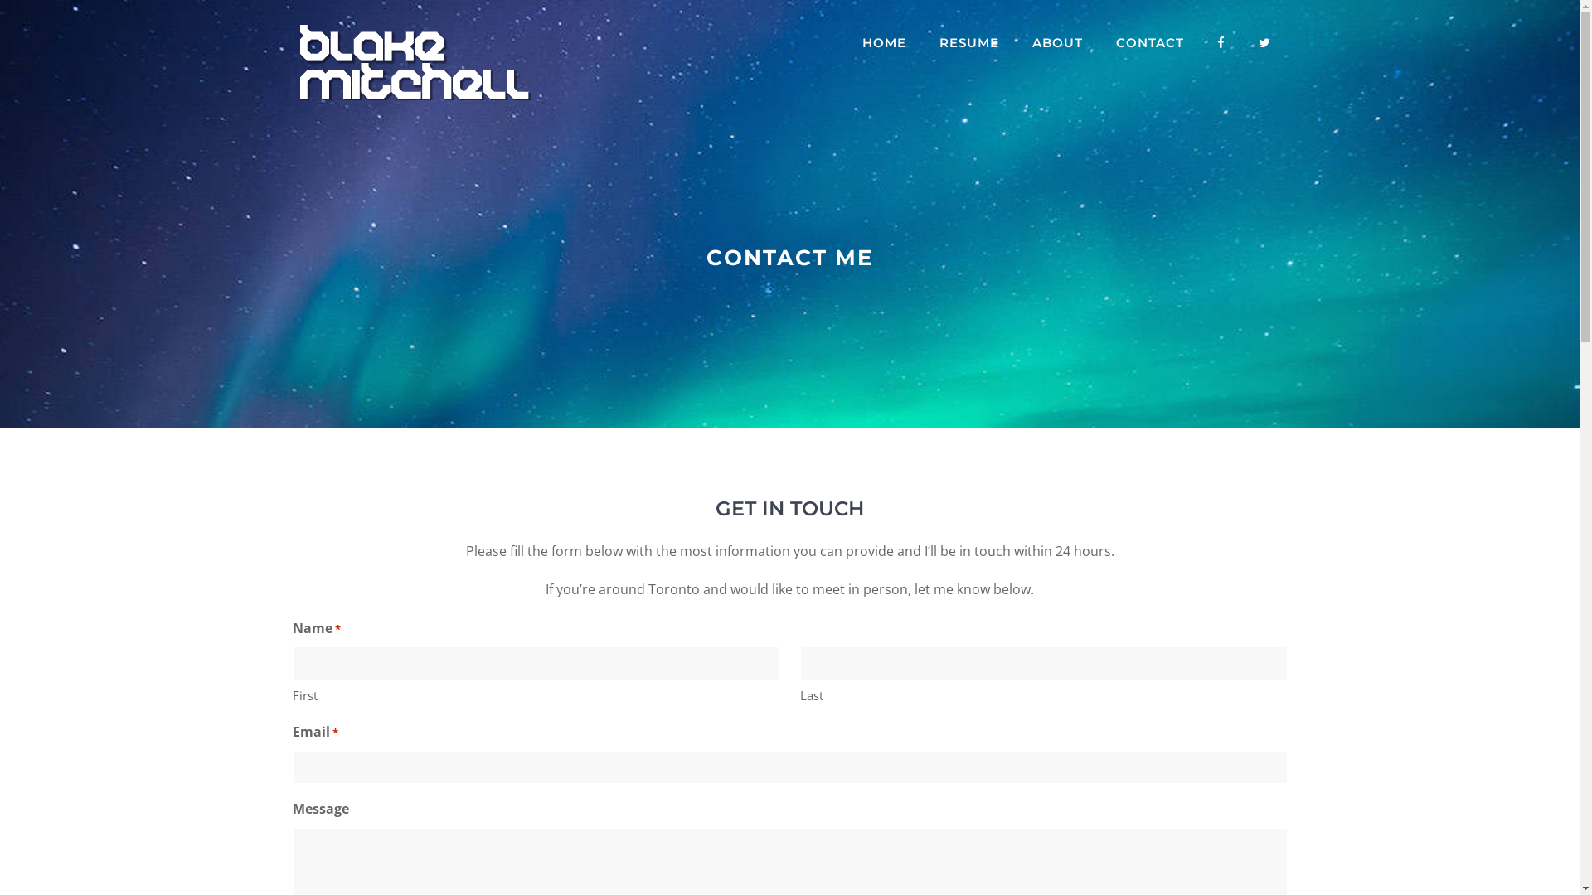 The height and width of the screenshot is (895, 1592). What do you see at coordinates (425, 63) in the screenshot?
I see `Blake Mitchell SEO` at bounding box center [425, 63].